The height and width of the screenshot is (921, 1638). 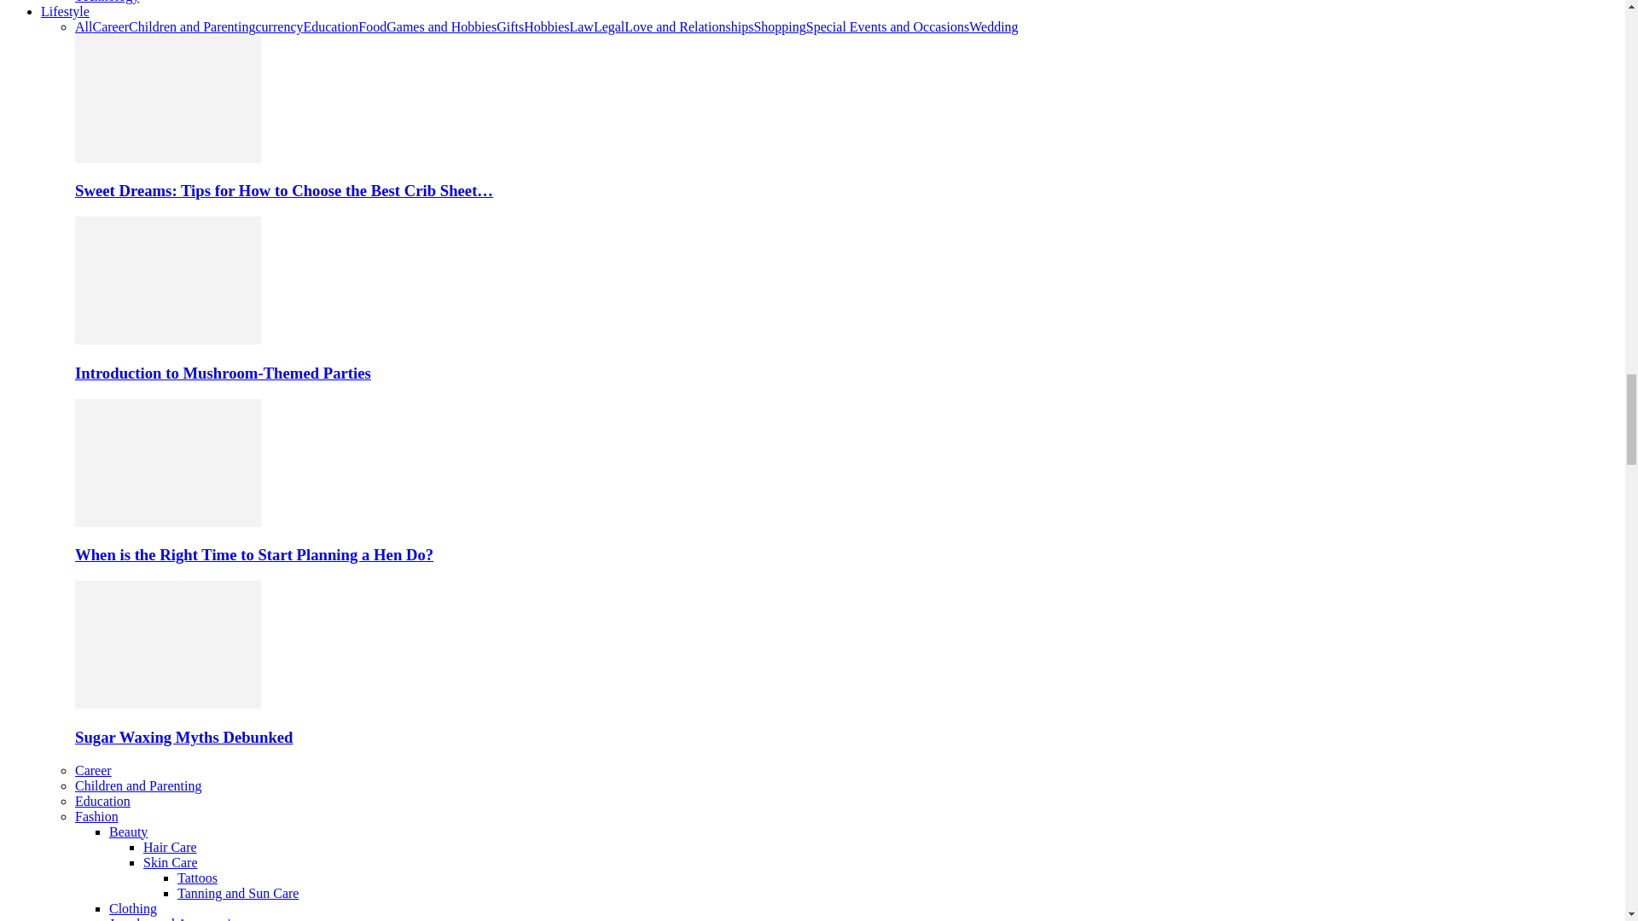 What do you see at coordinates (167, 339) in the screenshot?
I see `Introduction to Mushroom-Themed Parties` at bounding box center [167, 339].